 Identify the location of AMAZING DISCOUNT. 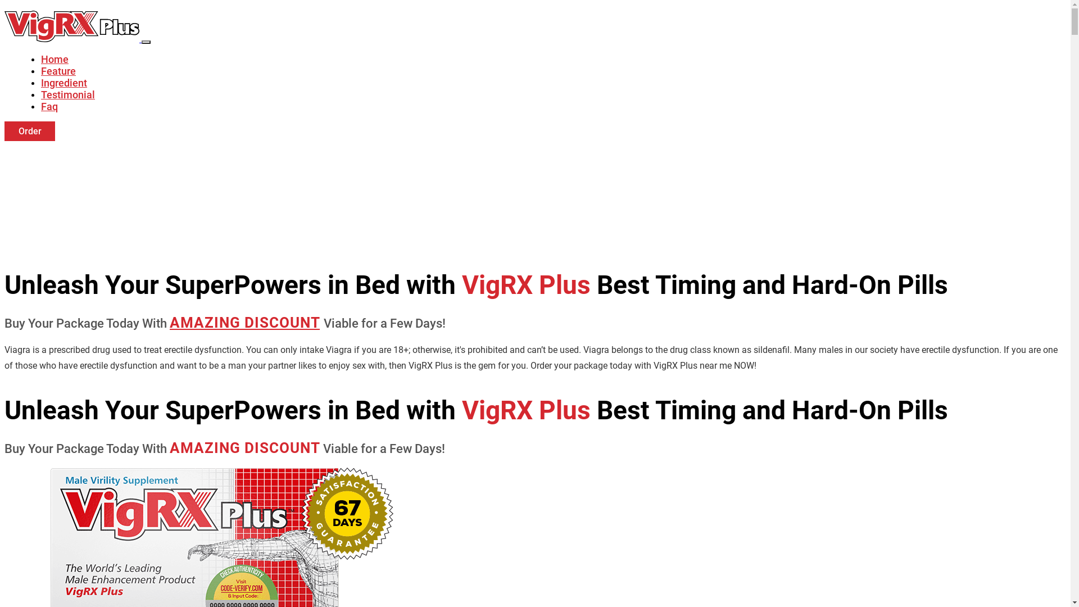
(245, 323).